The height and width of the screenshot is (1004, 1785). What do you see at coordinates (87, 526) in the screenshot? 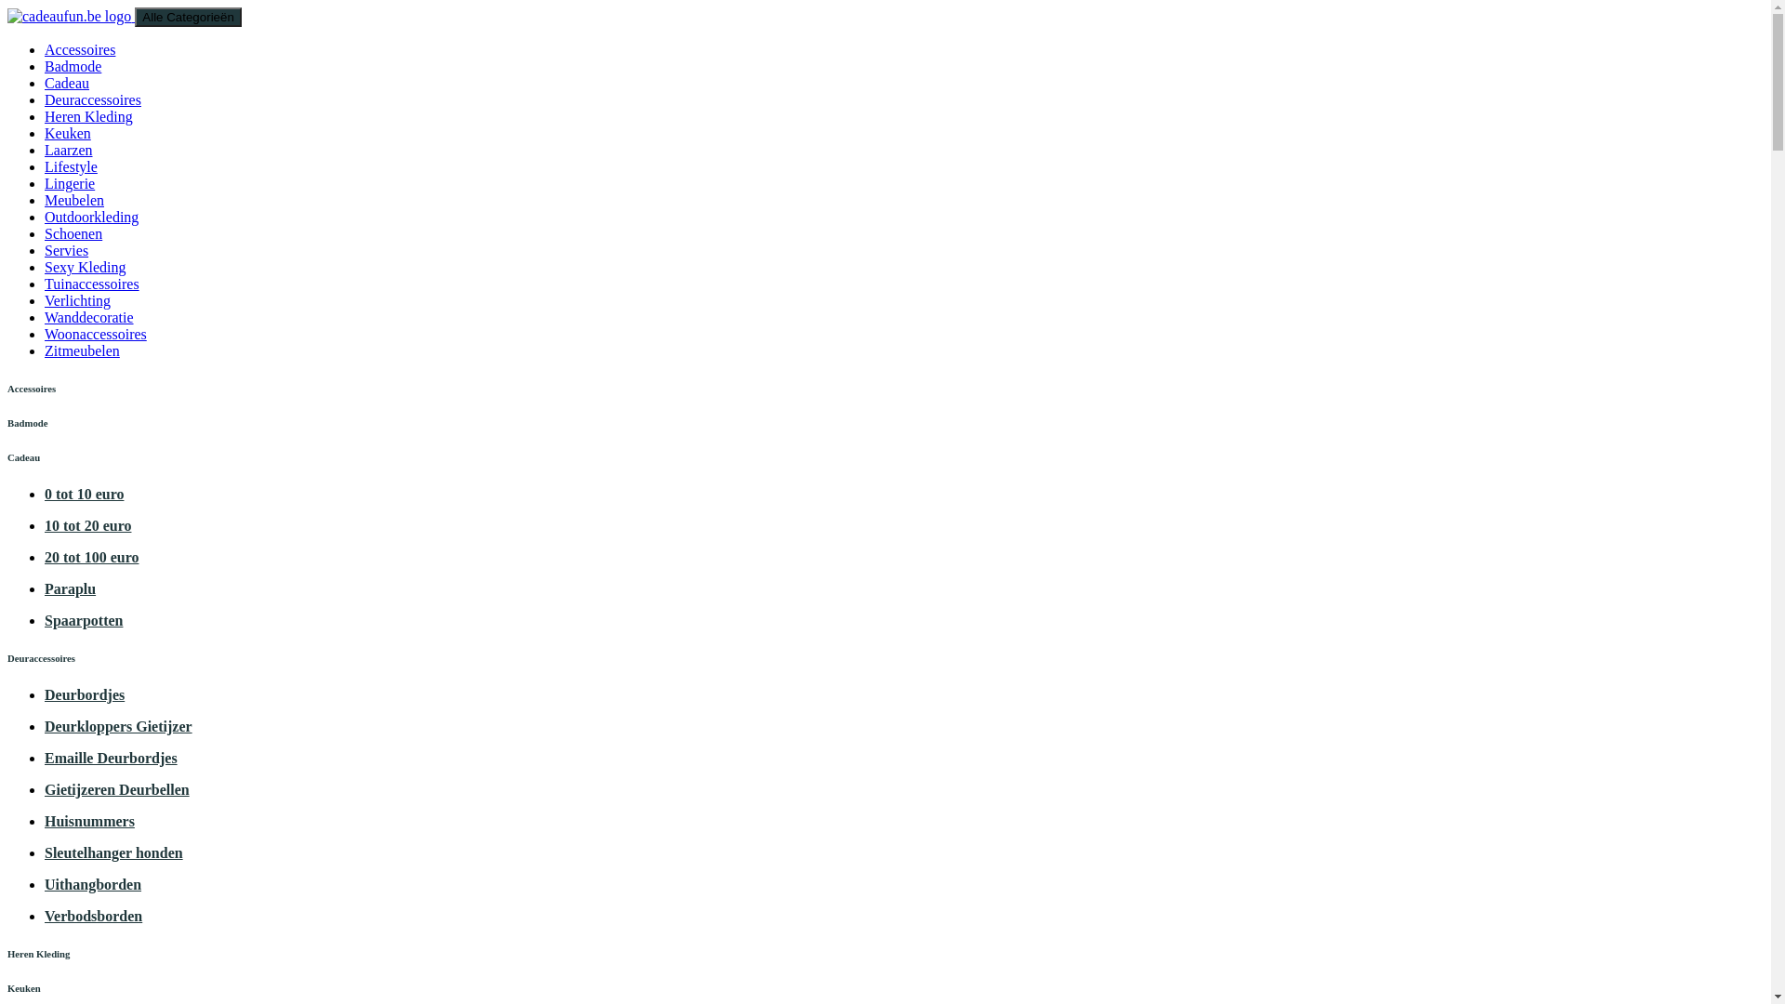
I see `10 tot 20 euro` at bounding box center [87, 526].